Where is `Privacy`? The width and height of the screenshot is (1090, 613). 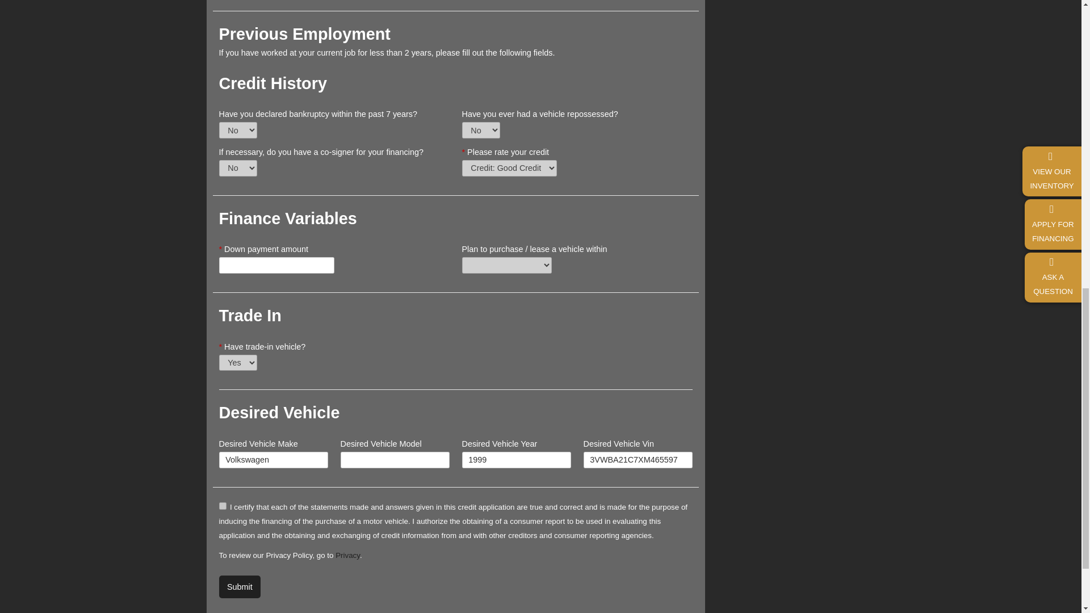 Privacy is located at coordinates (347, 555).